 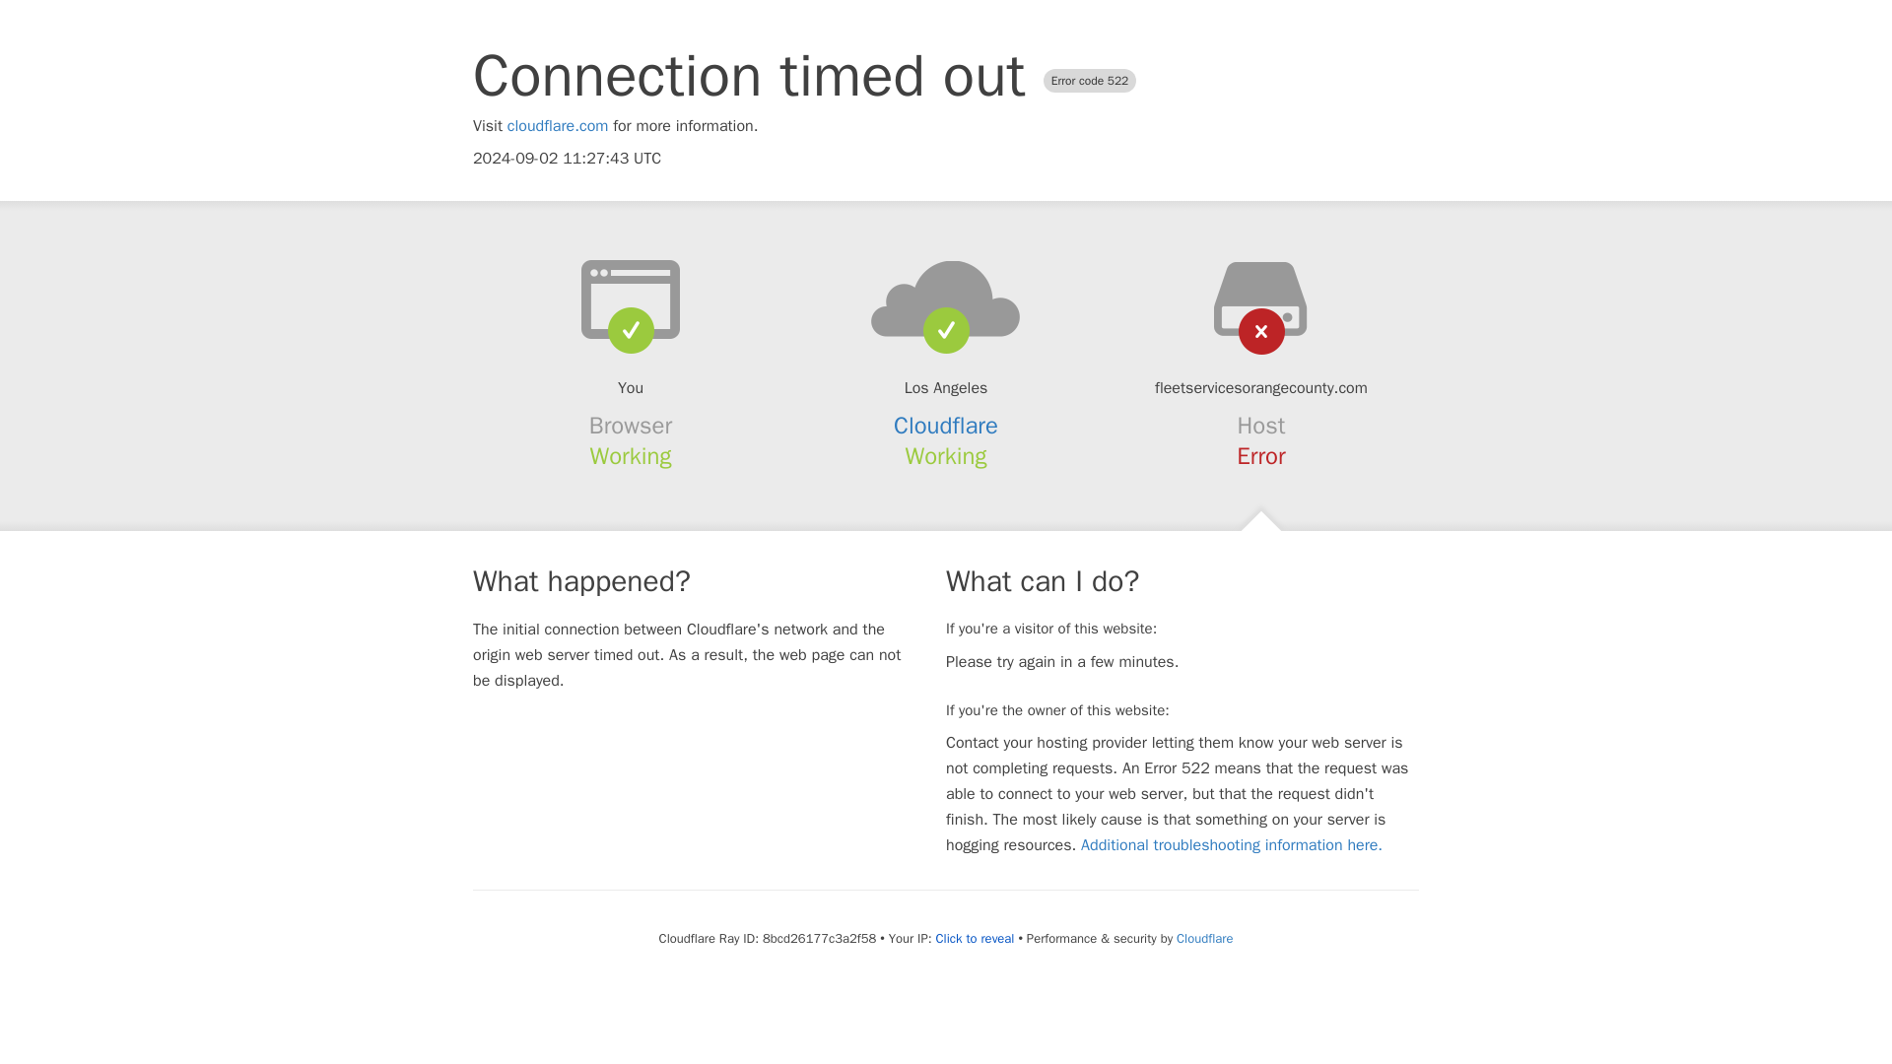 What do you see at coordinates (976, 938) in the screenshot?
I see `Click to reveal` at bounding box center [976, 938].